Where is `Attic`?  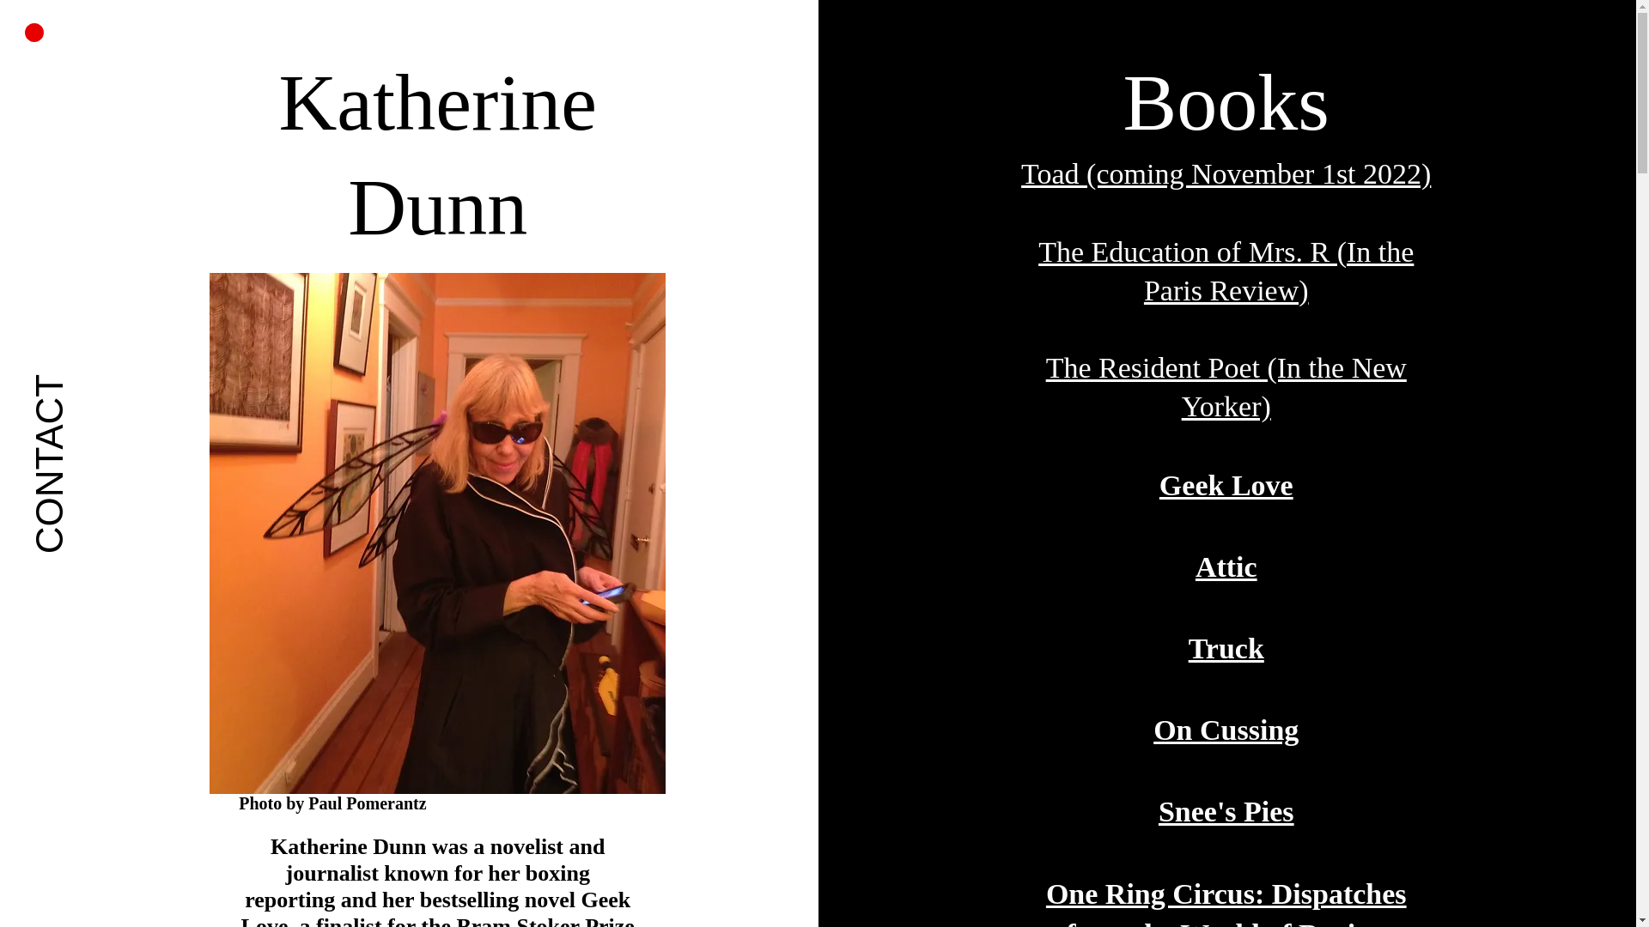
Attic is located at coordinates (1226, 566).